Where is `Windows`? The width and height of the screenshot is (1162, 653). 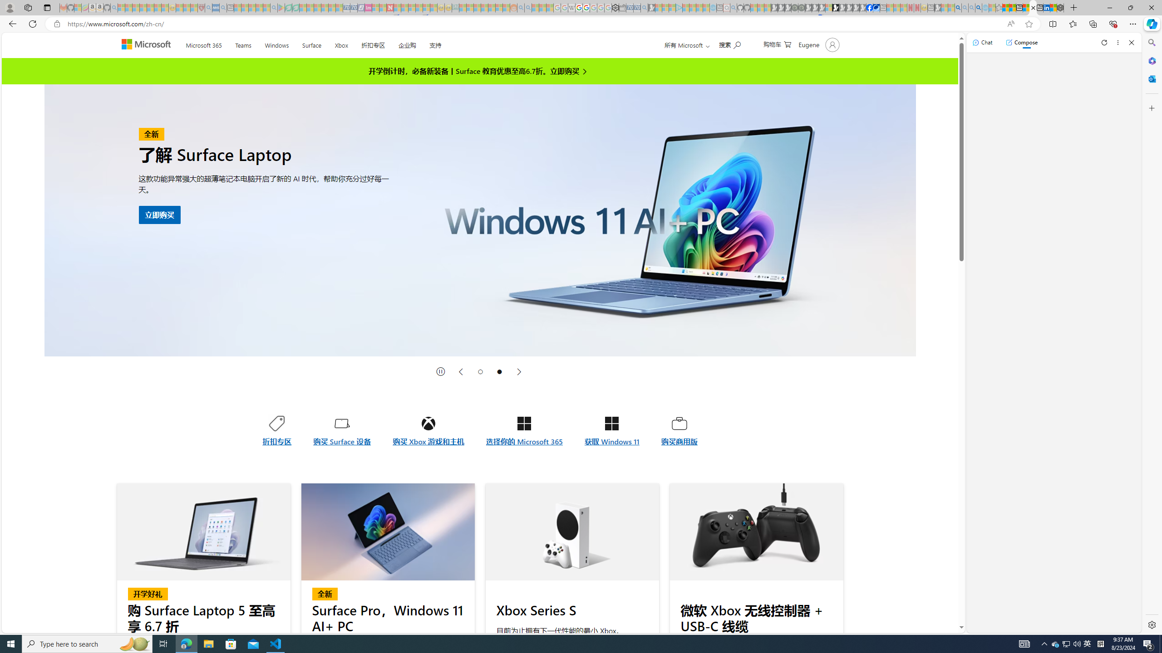
Windows is located at coordinates (277, 44).